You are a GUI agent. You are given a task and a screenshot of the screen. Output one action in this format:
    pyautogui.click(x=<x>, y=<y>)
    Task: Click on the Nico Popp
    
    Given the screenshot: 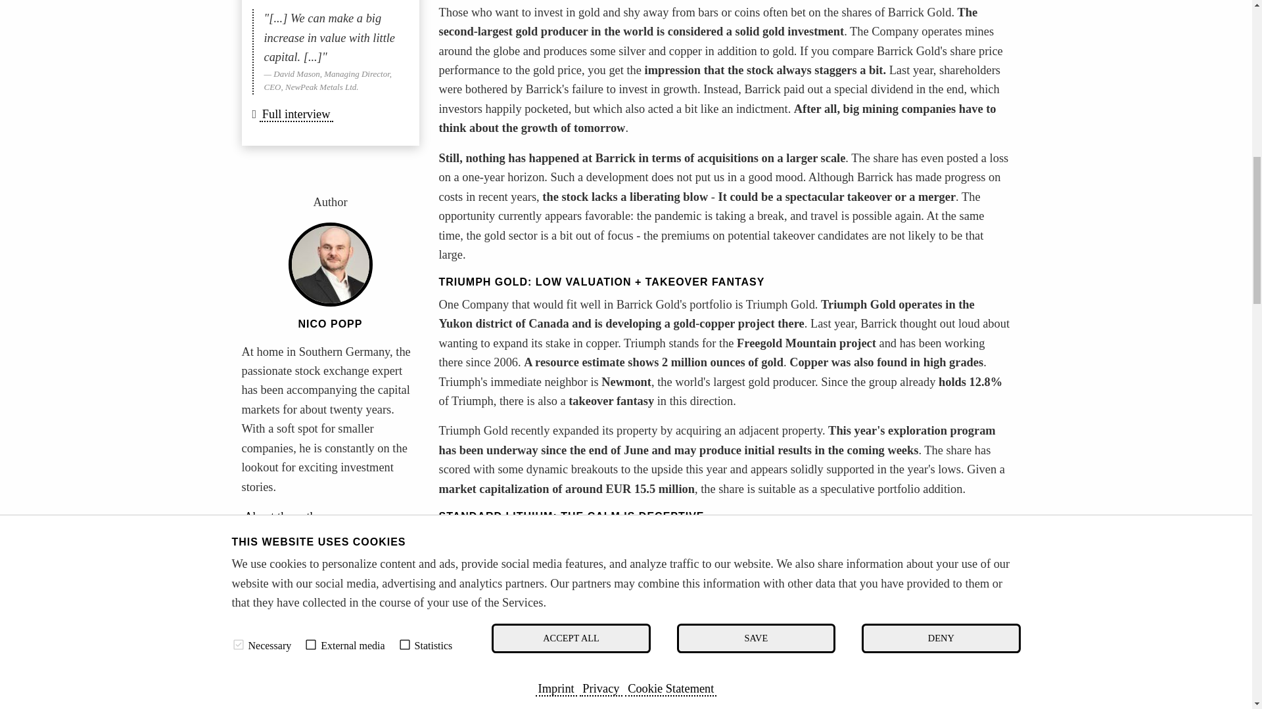 What is the action you would take?
    pyautogui.click(x=330, y=324)
    